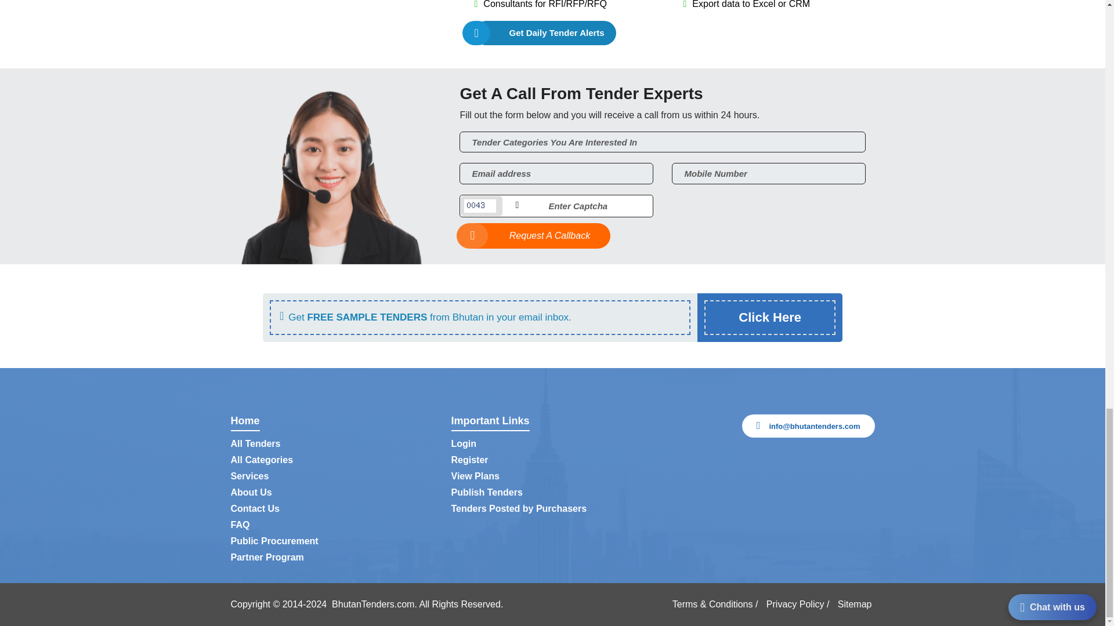  What do you see at coordinates (249, 476) in the screenshot?
I see `Services` at bounding box center [249, 476].